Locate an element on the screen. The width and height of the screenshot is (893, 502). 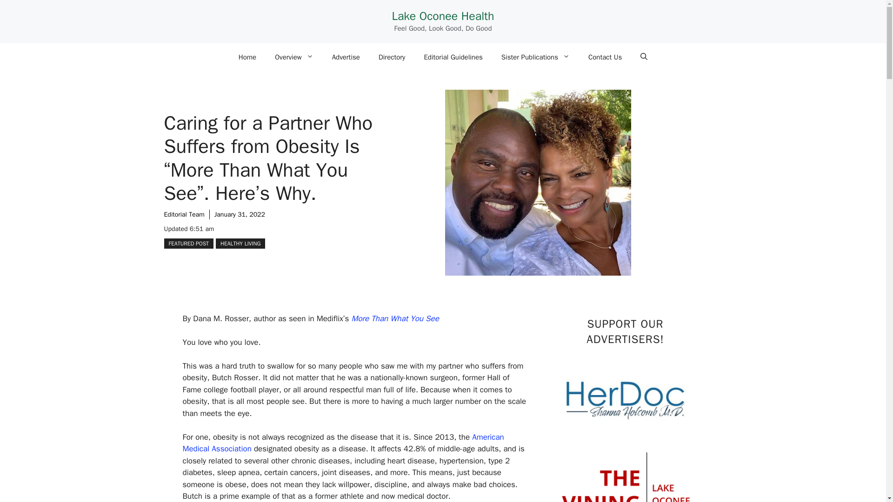
More Than What You See is located at coordinates (395, 318).